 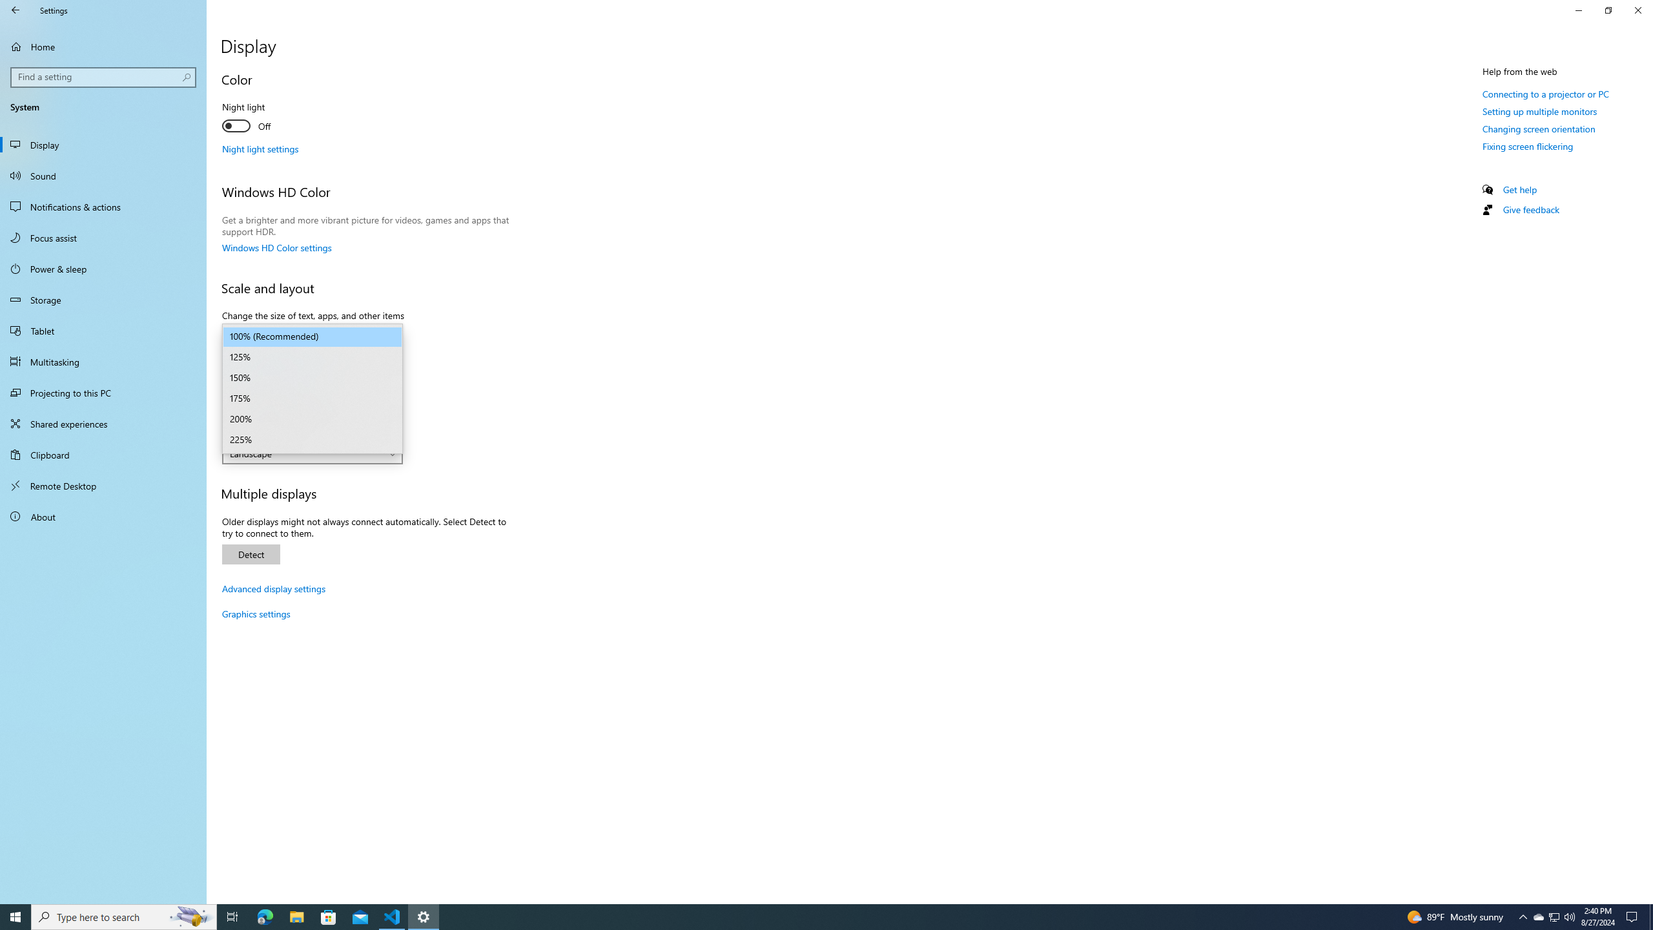 I want to click on Close Settings, so click(x=1638, y=10).